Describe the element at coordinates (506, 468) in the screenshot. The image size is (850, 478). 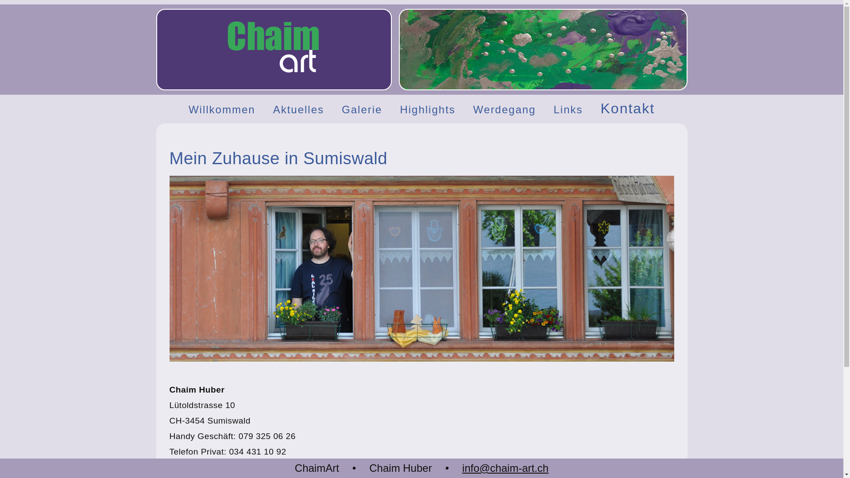
I see `info@chaim-art.ch` at that location.